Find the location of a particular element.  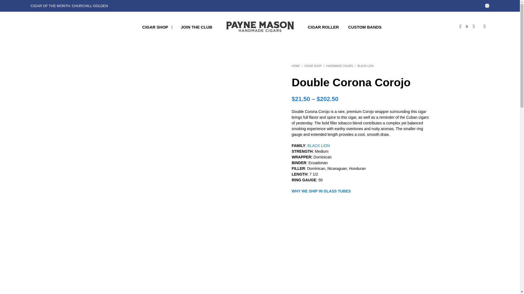

0 is located at coordinates (463, 27).